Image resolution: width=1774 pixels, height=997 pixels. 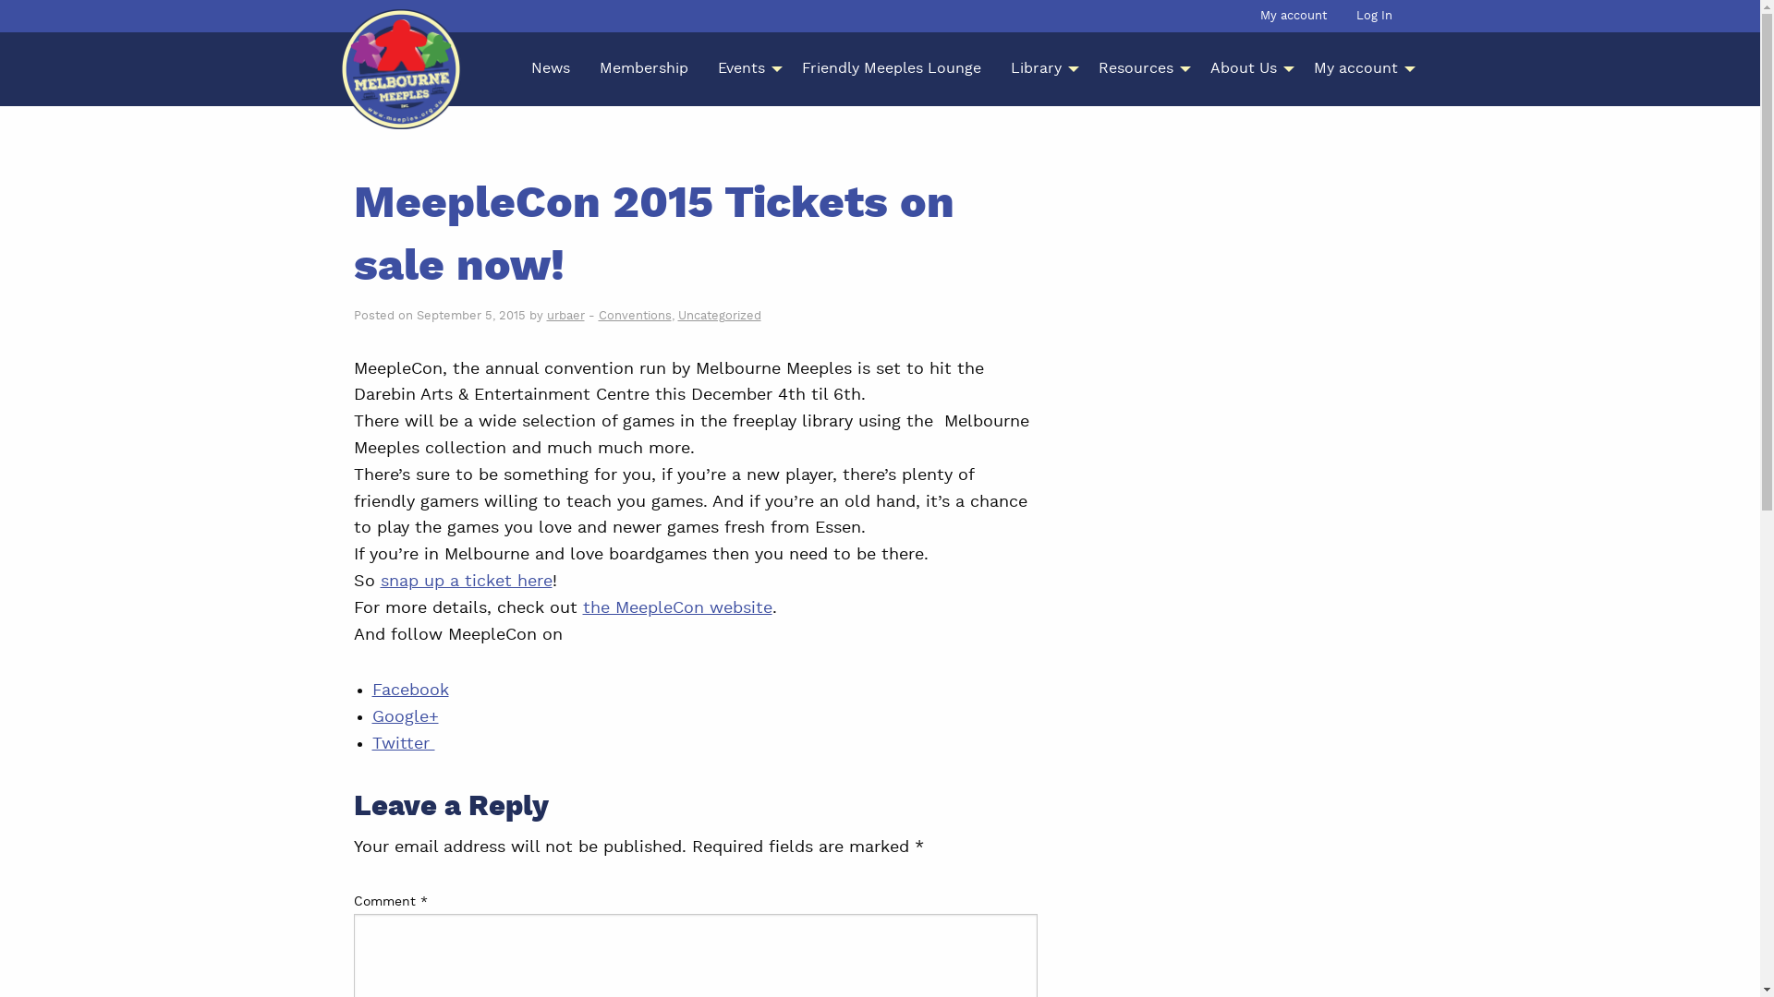 I want to click on My account, so click(x=1360, y=69).